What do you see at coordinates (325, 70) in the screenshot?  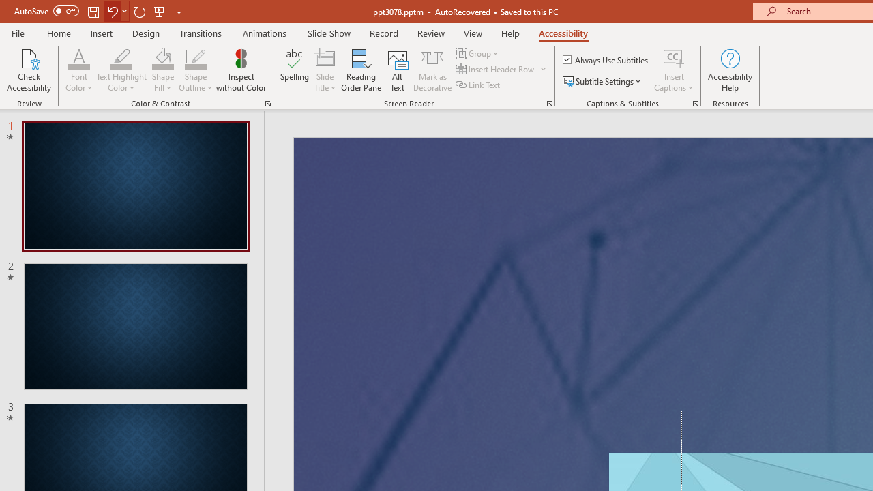 I see `Slide Title` at bounding box center [325, 70].